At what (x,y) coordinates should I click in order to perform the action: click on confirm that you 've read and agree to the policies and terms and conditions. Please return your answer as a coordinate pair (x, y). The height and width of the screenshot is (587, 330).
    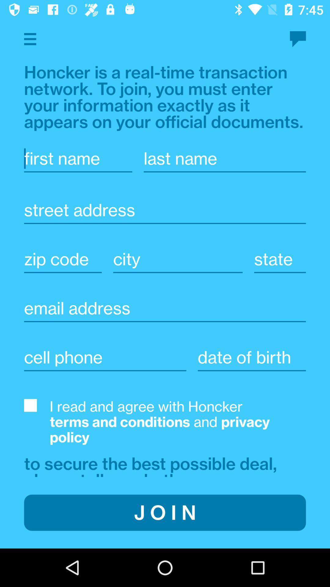
    Looking at the image, I should click on (30, 405).